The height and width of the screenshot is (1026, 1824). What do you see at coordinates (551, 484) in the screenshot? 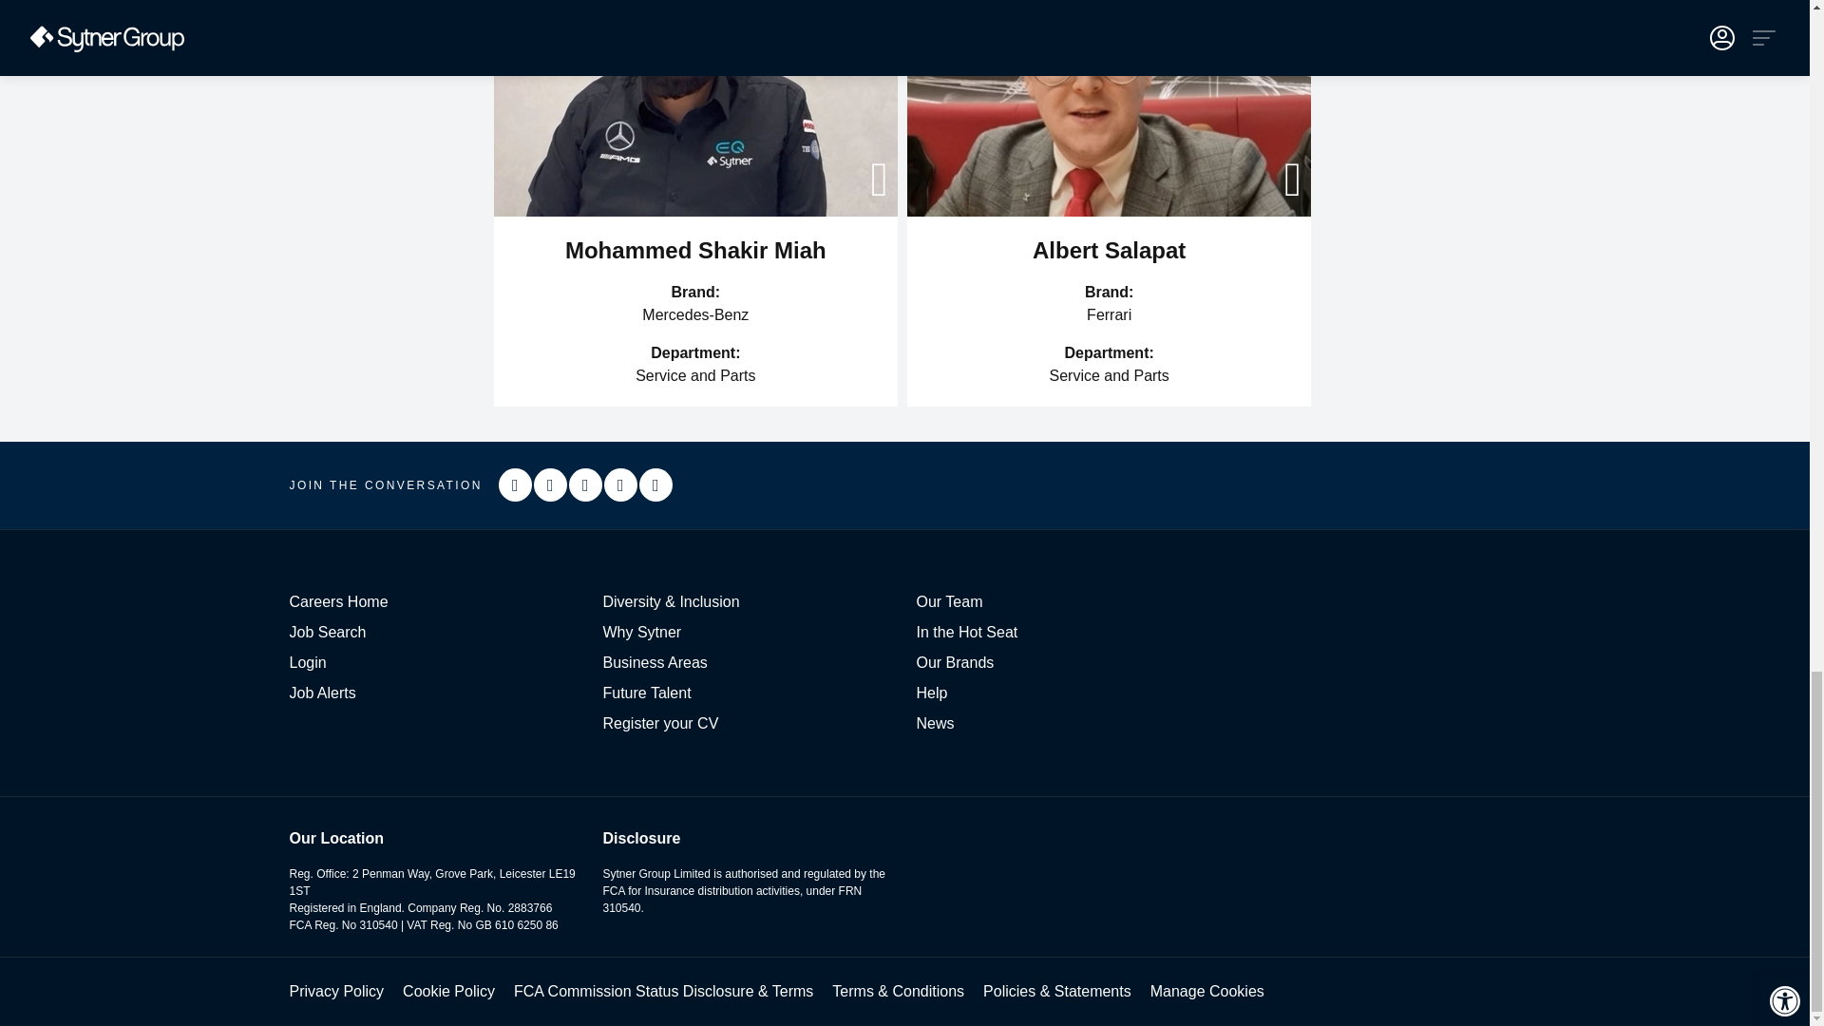
I see `Facebook` at bounding box center [551, 484].